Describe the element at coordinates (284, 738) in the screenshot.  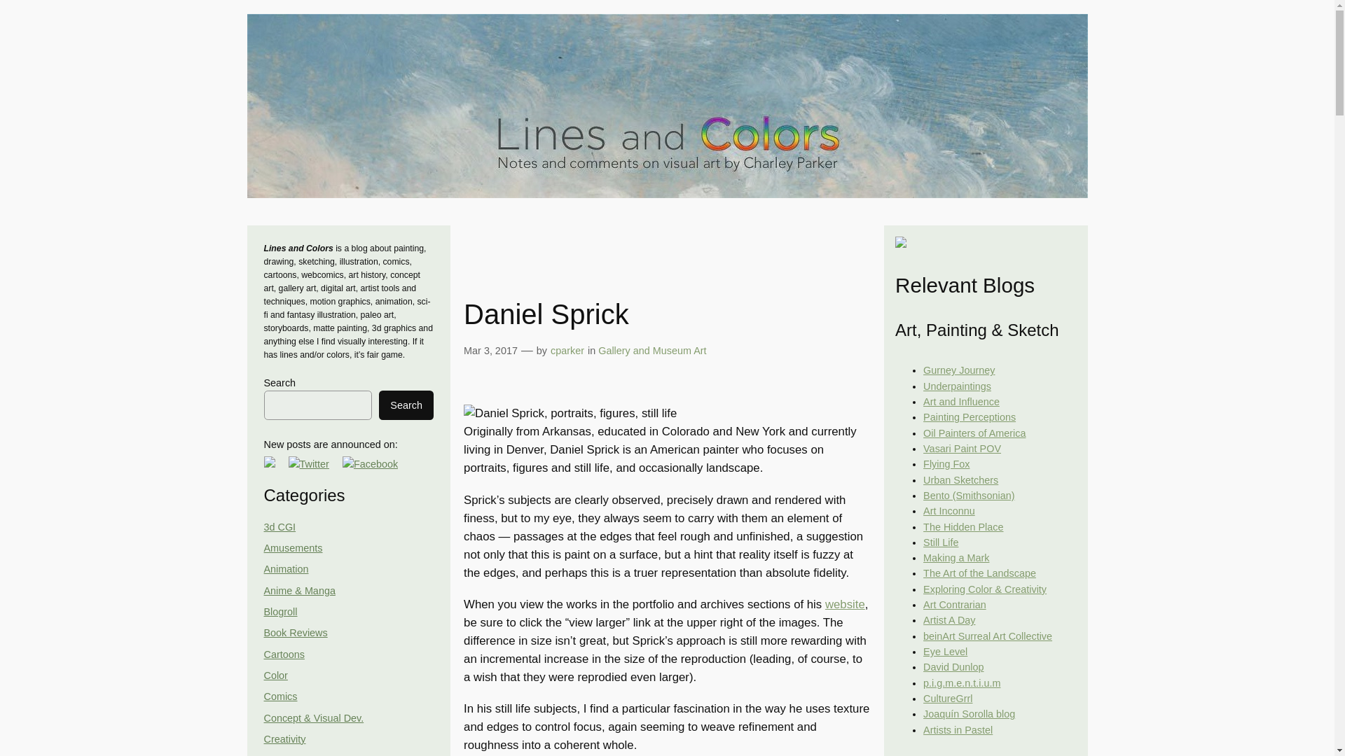
I see `Creativity` at that location.